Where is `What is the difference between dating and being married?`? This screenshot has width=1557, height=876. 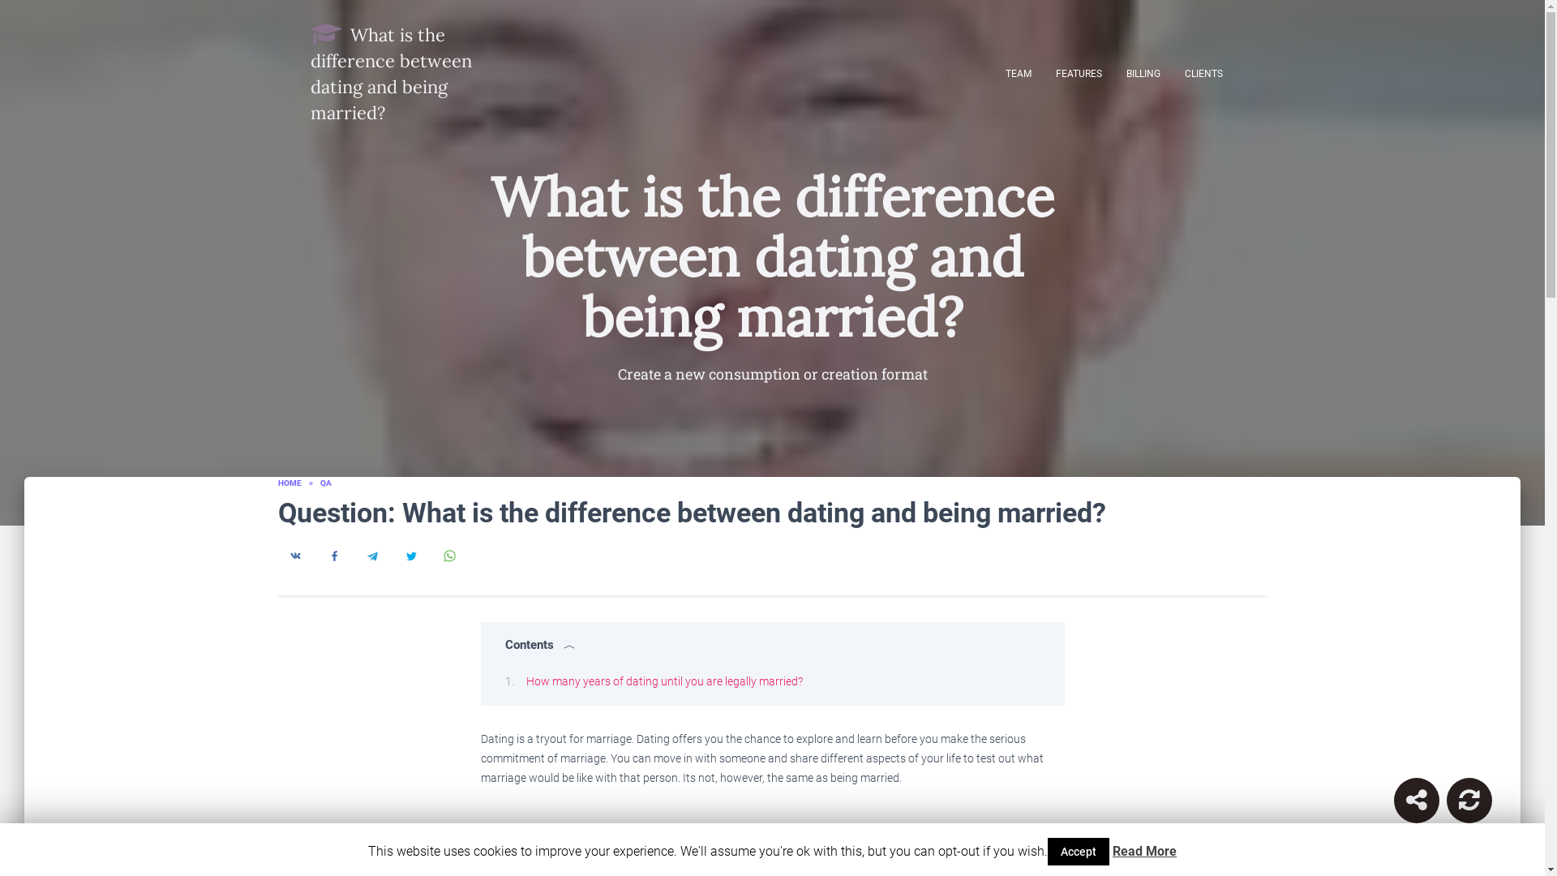 What is the difference between dating and being married? is located at coordinates (405, 73).